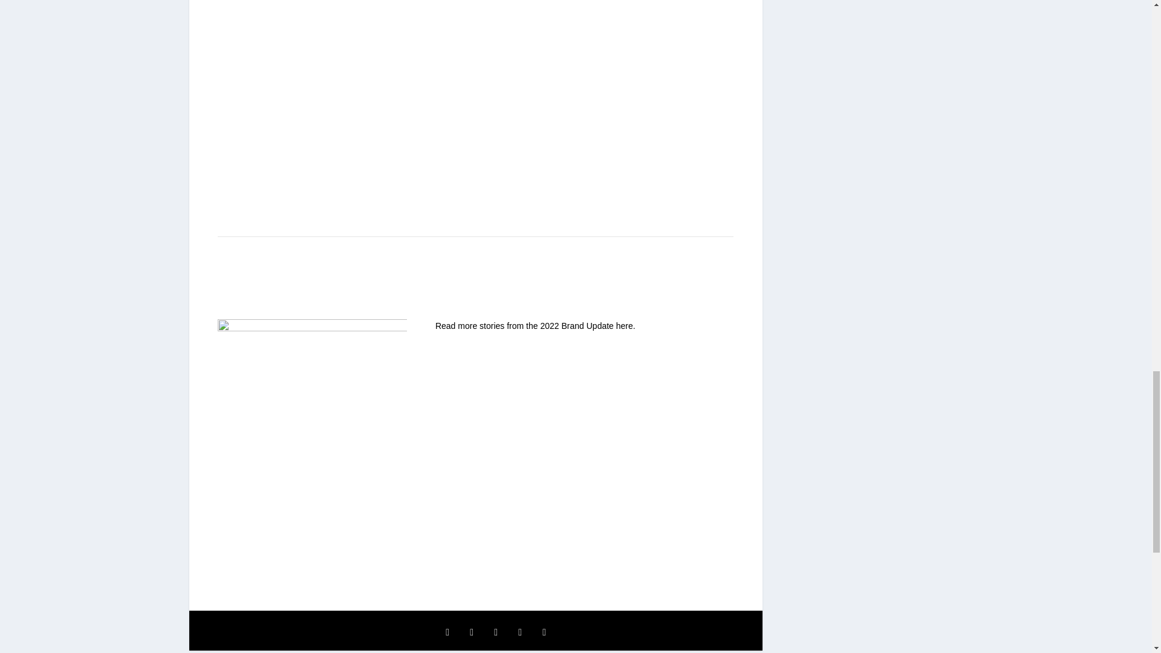 Image resolution: width=1161 pixels, height=653 pixels. What do you see at coordinates (496, 632) in the screenshot?
I see `Share "Global Growth" via Pinterest` at bounding box center [496, 632].